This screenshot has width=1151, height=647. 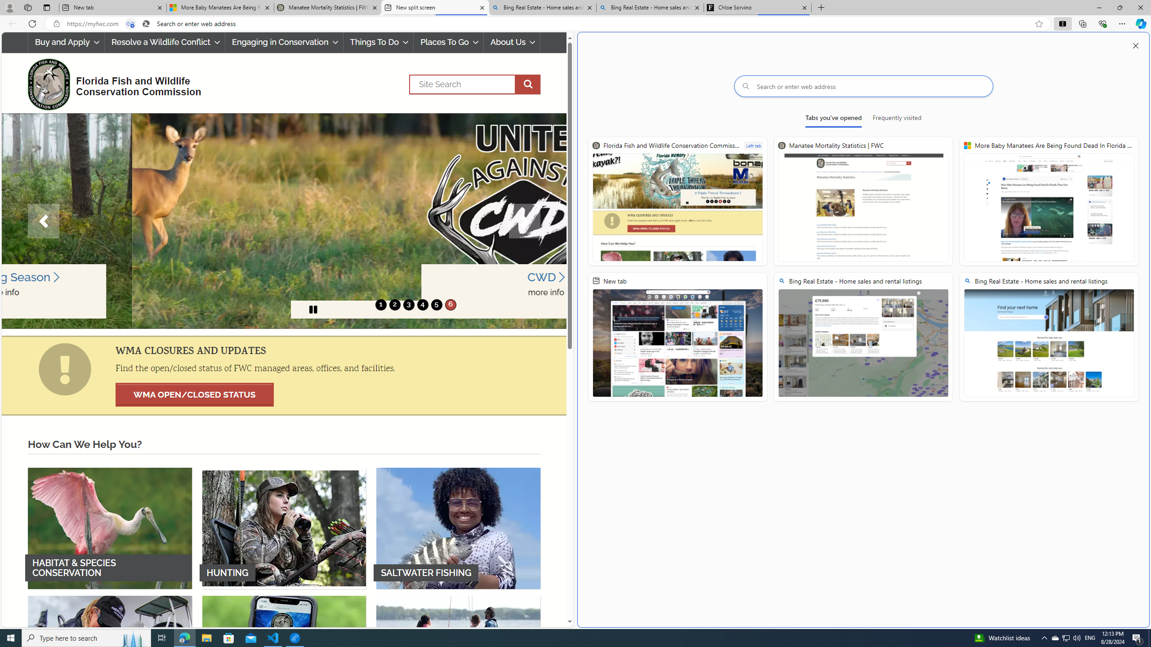 What do you see at coordinates (757, 8) in the screenshot?
I see `Chloe Sorvino` at bounding box center [757, 8].